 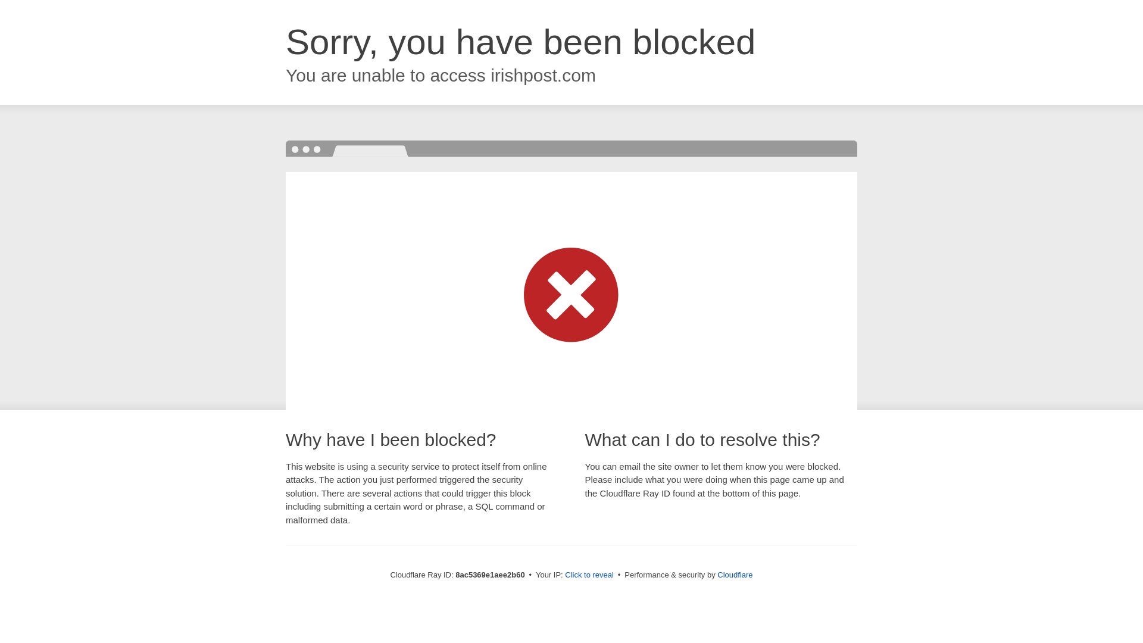 I want to click on Click to reveal, so click(x=589, y=575).